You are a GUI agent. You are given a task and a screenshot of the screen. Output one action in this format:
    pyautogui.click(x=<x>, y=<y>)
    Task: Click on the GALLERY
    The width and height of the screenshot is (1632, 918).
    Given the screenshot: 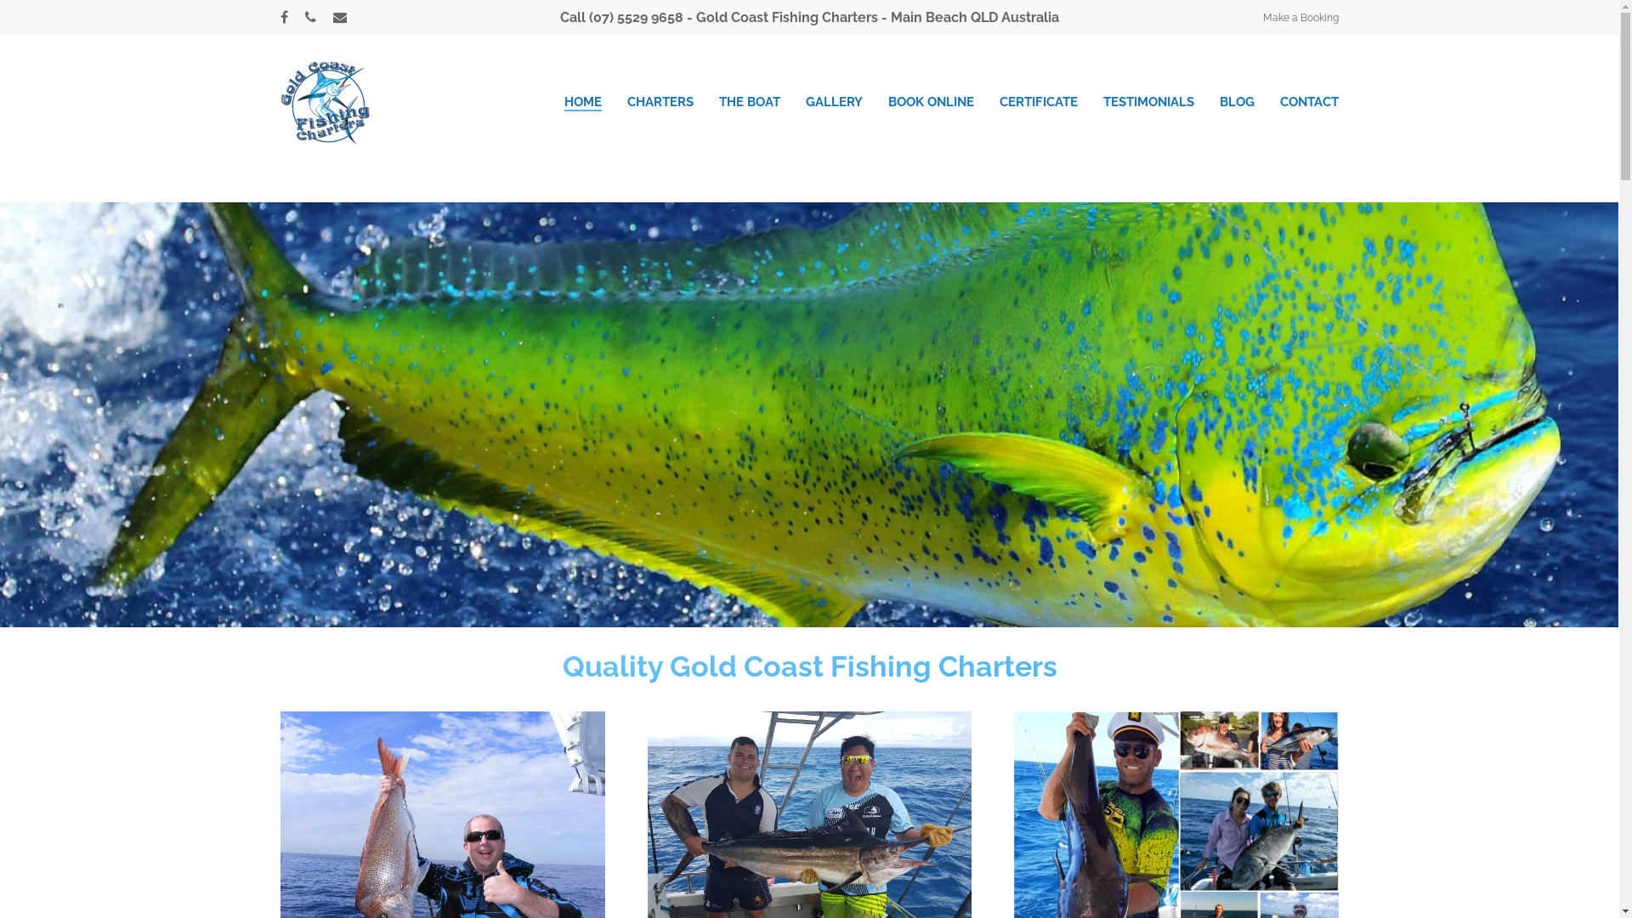 What is the action you would take?
    pyautogui.click(x=835, y=102)
    